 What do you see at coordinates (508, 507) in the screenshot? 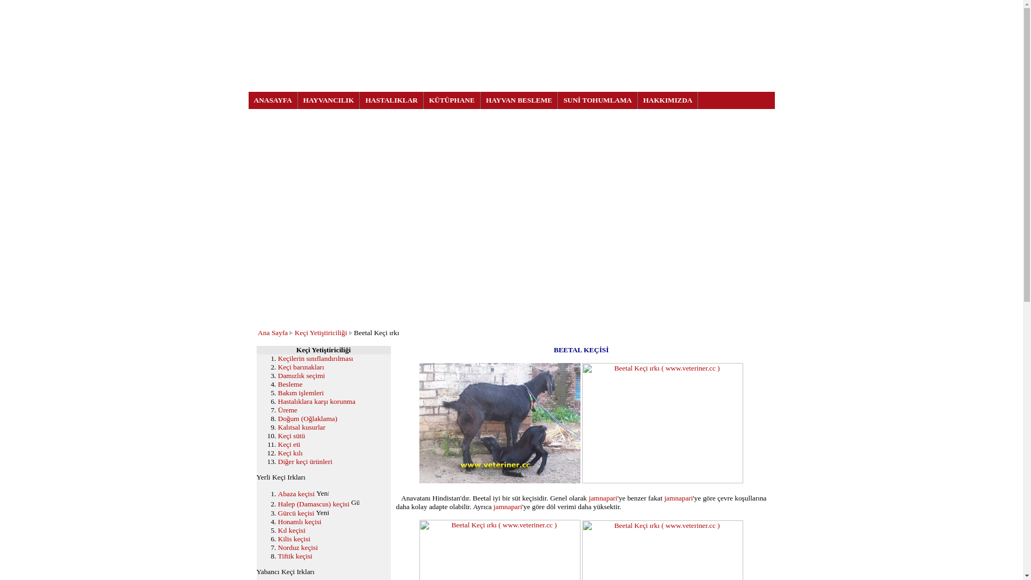
I see `jamnapari` at bounding box center [508, 507].